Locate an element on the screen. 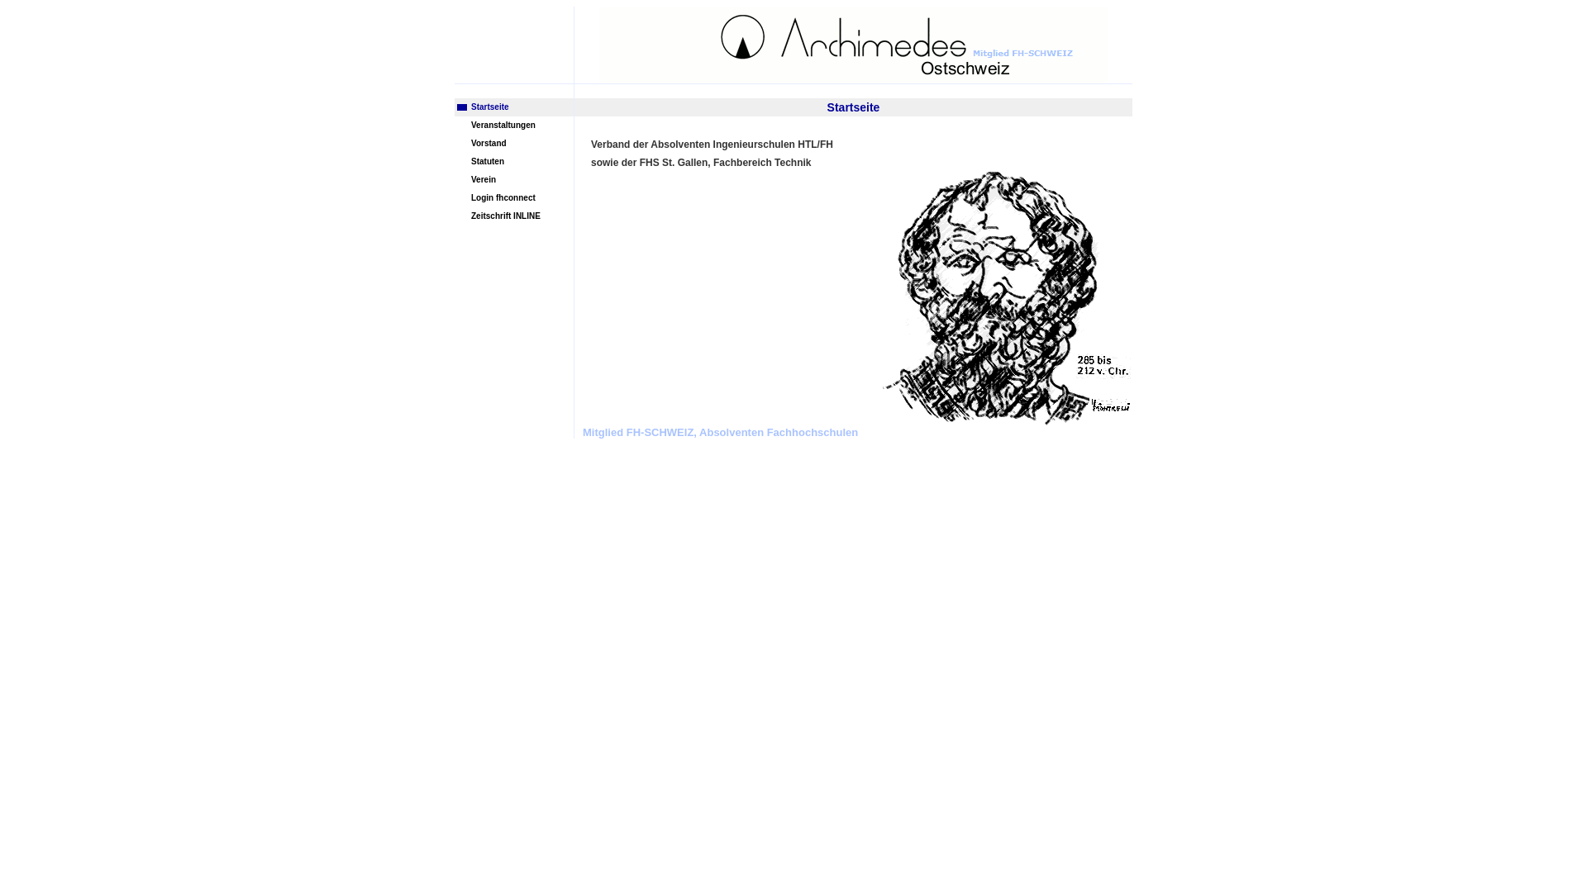 This screenshot has width=1587, height=892. Startseite is located at coordinates (514, 107).